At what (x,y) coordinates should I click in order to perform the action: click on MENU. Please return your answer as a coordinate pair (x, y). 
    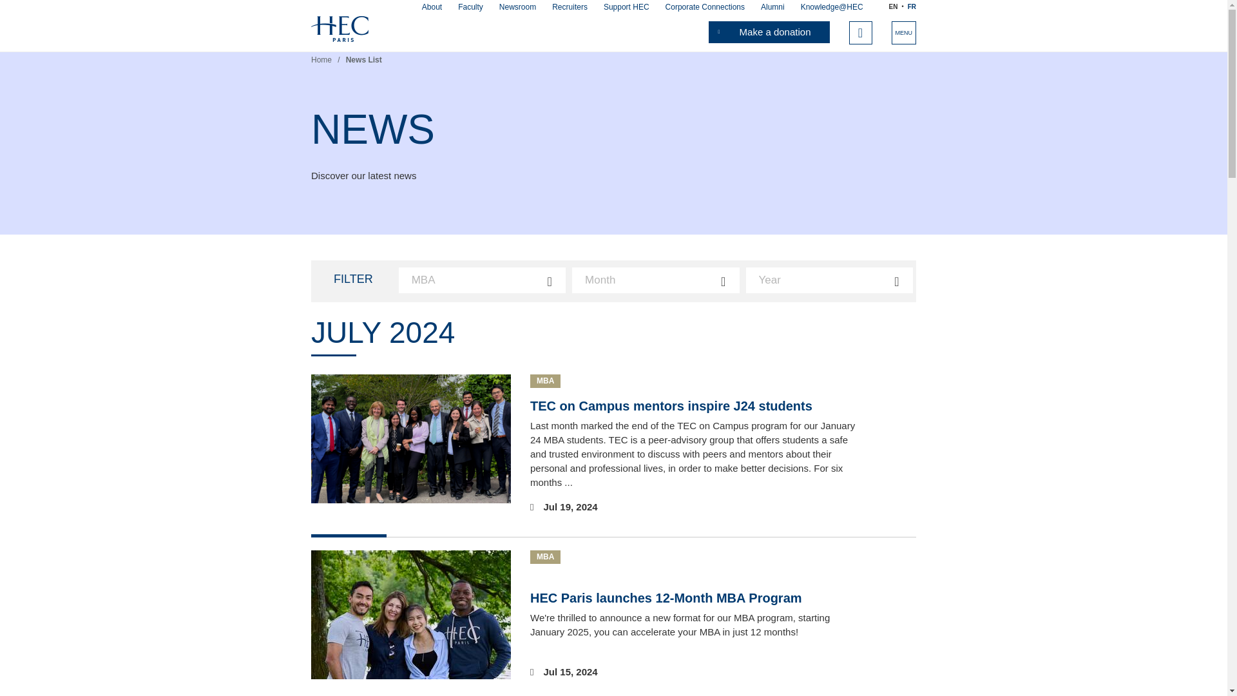
    Looking at the image, I should click on (904, 33).